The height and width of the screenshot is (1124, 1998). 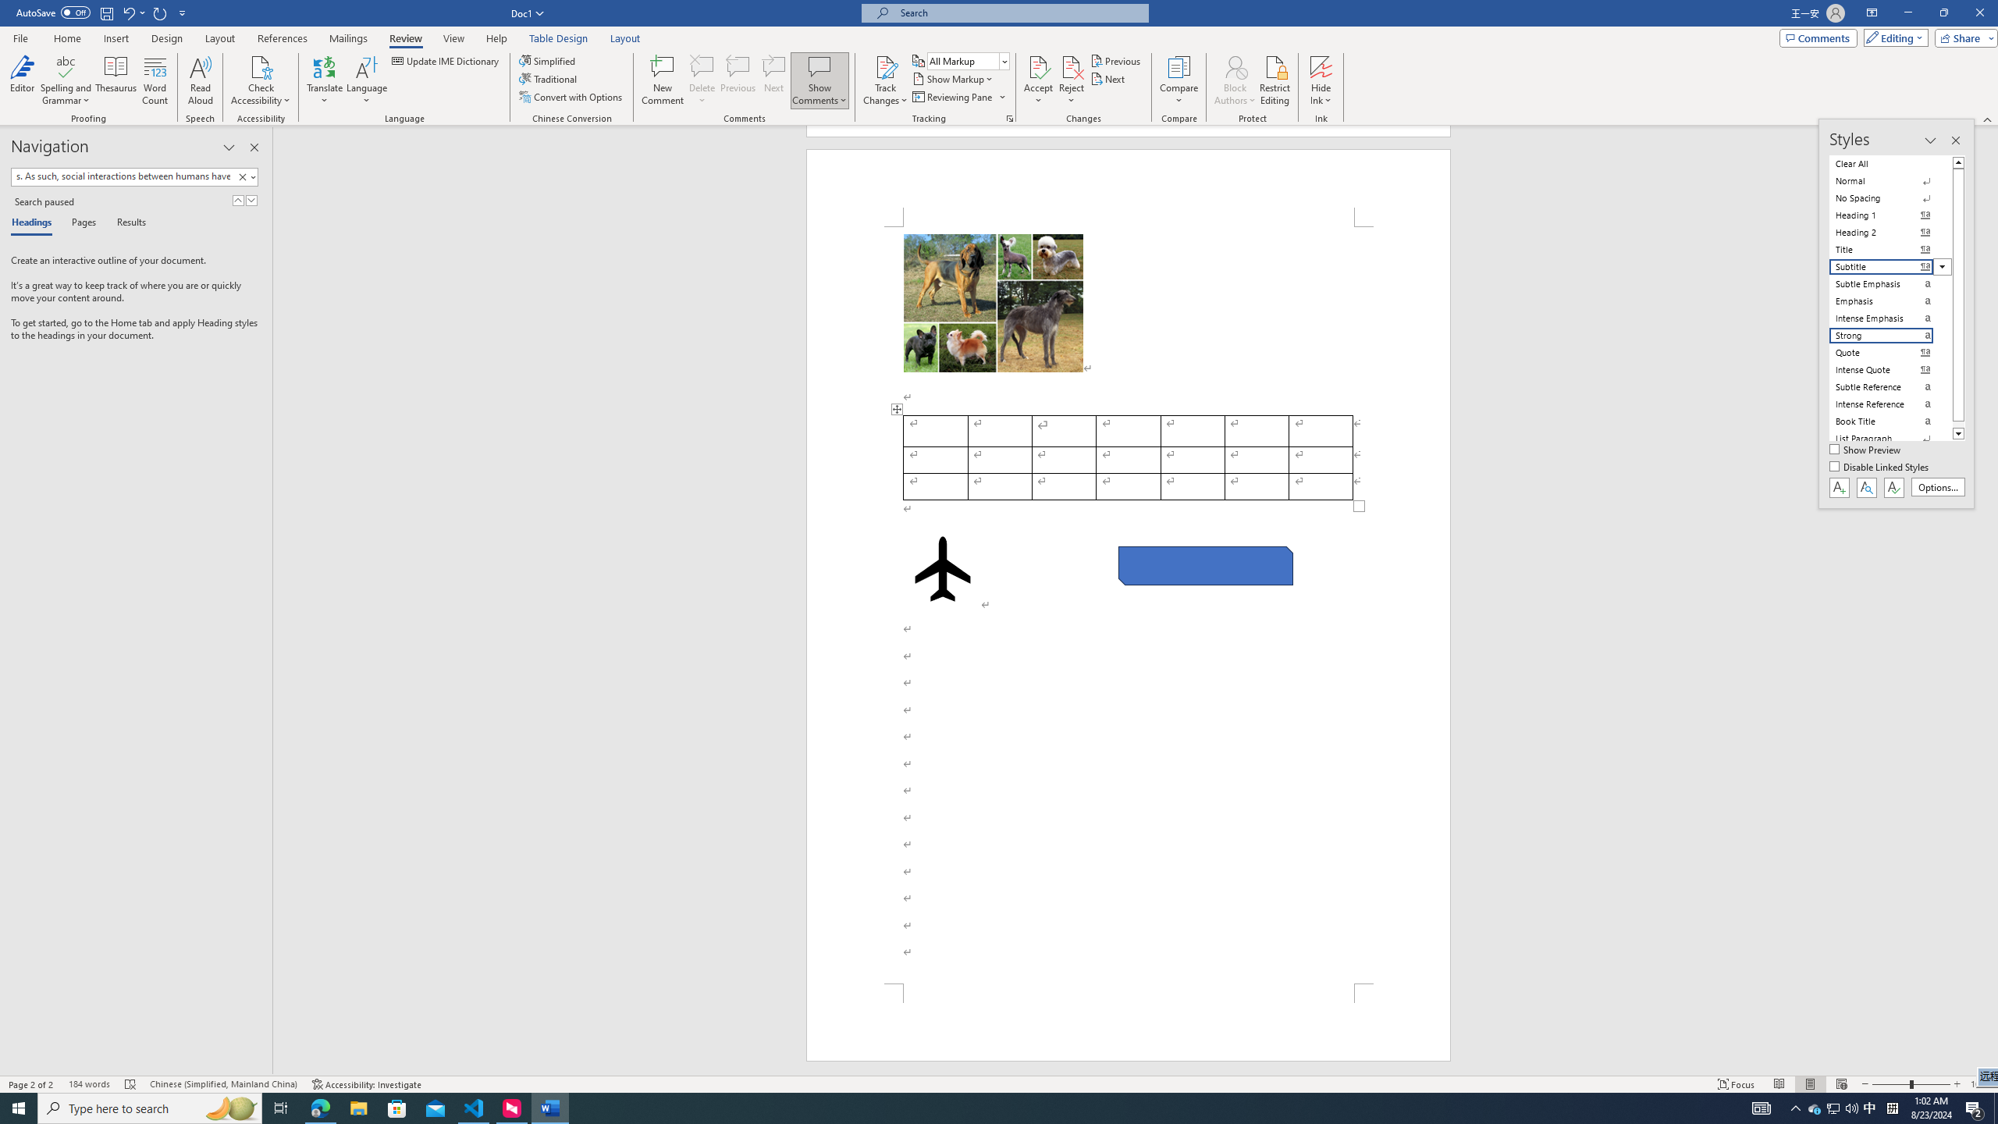 What do you see at coordinates (702, 80) in the screenshot?
I see `Delete` at bounding box center [702, 80].